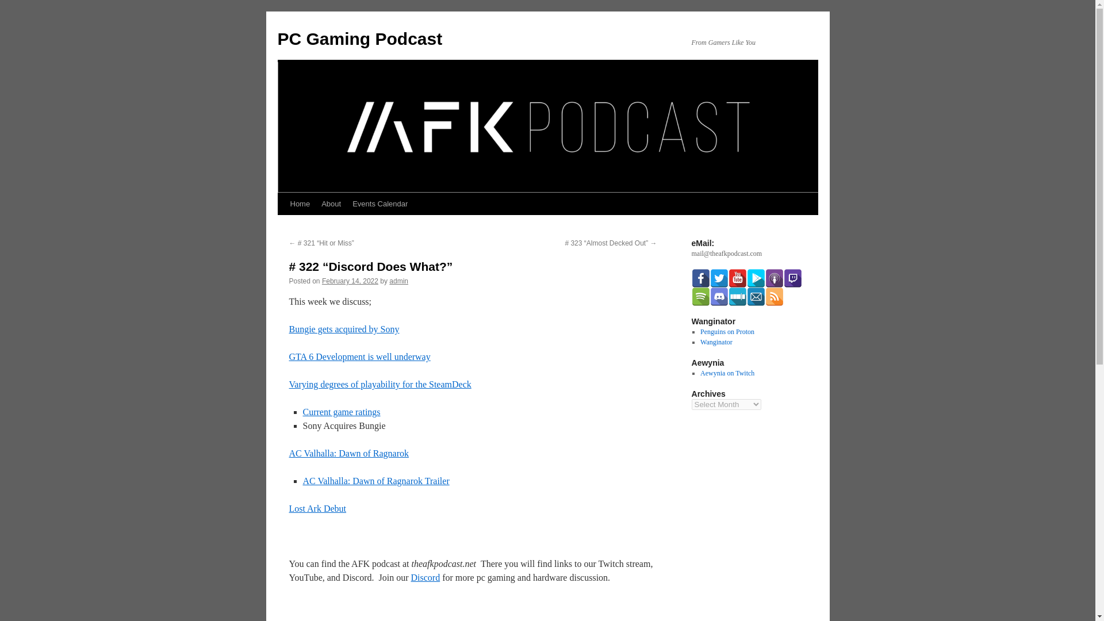 The width and height of the screenshot is (1104, 621). Describe the element at coordinates (350, 281) in the screenshot. I see `February 14, 2022` at that location.